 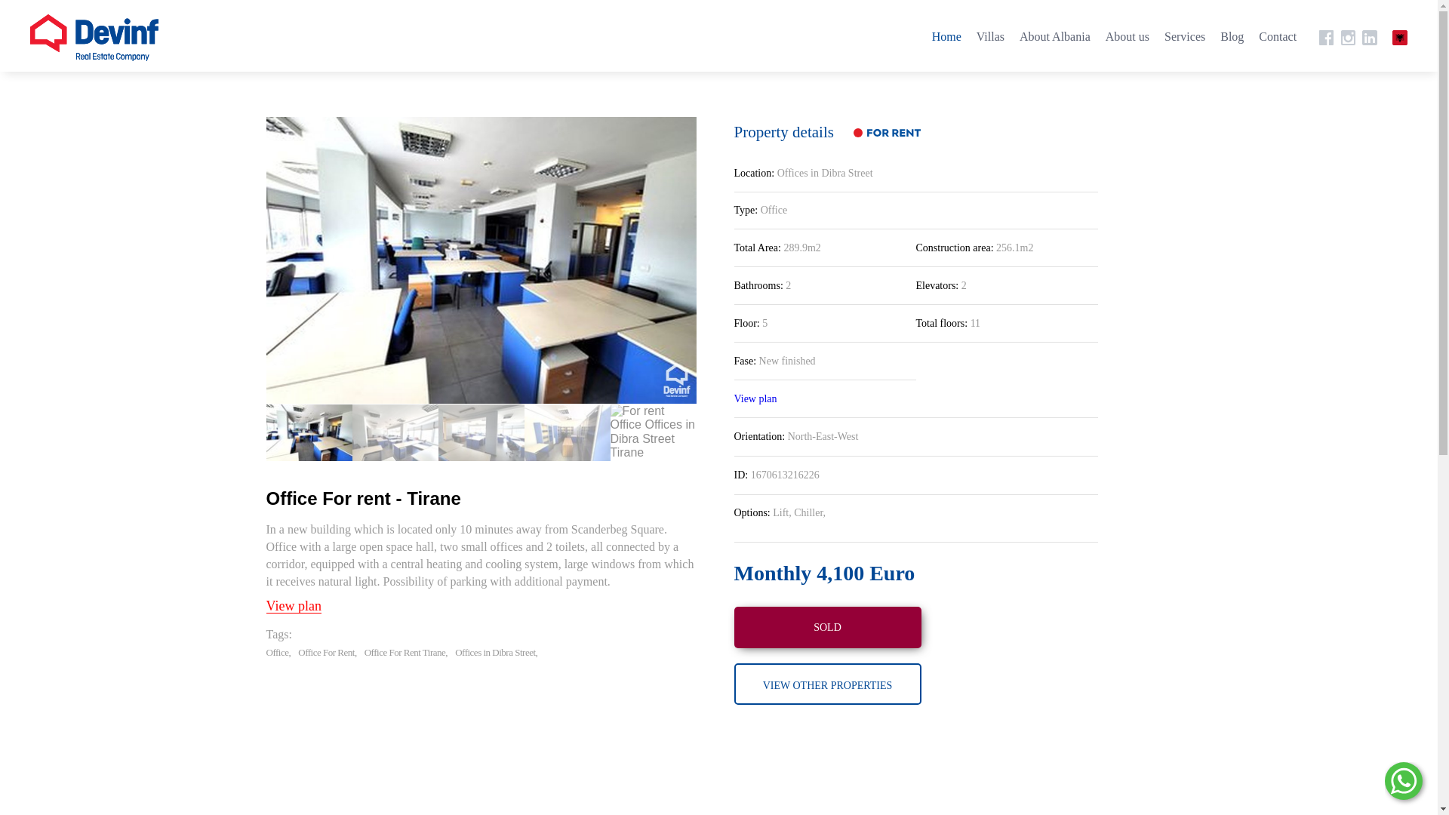 What do you see at coordinates (826, 684) in the screenshot?
I see `VIEW OTHER PROPERTIES` at bounding box center [826, 684].